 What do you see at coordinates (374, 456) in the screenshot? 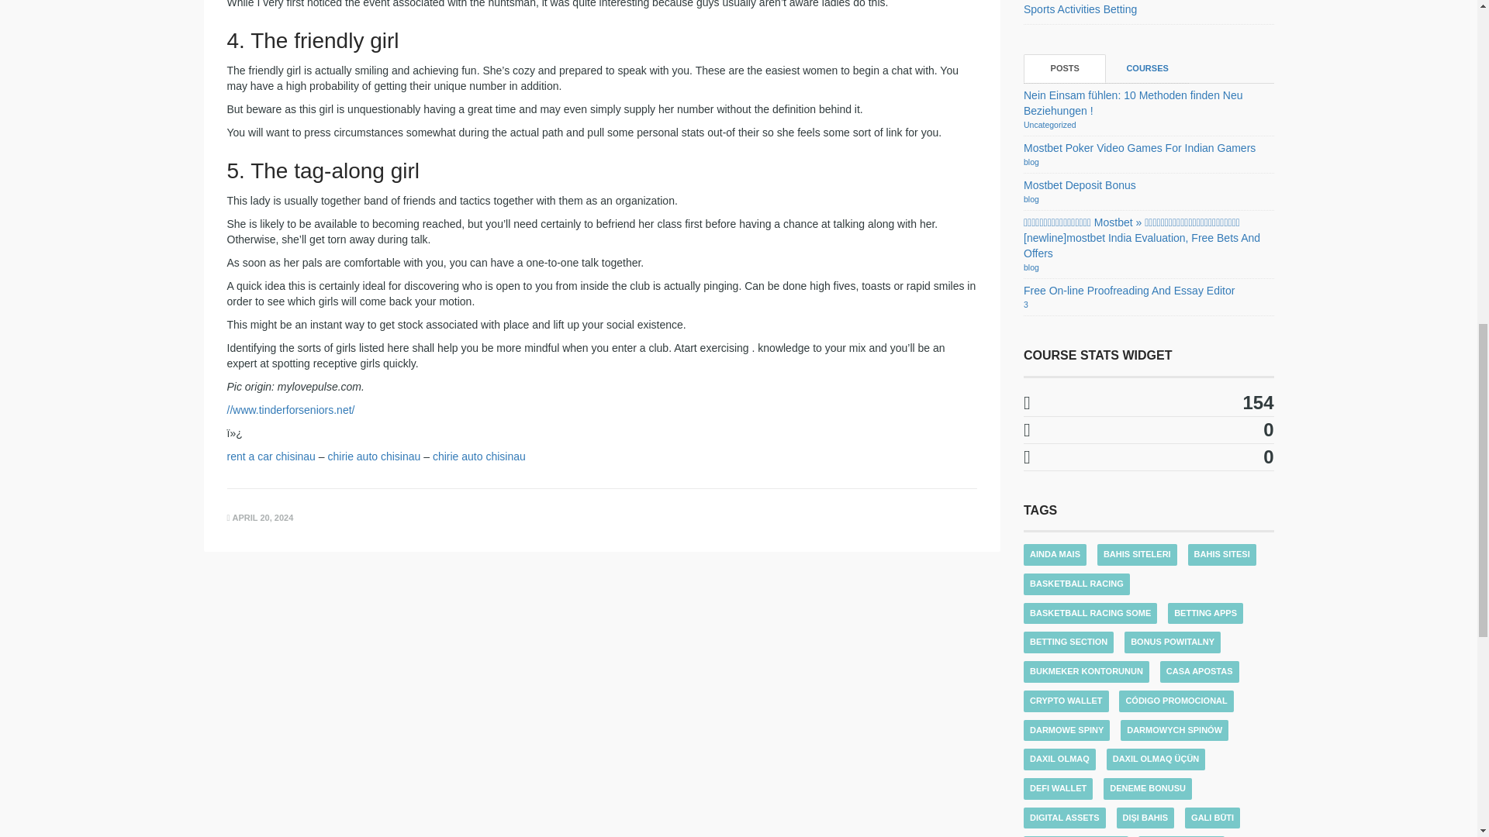
I see `chirie auto chisinau` at bounding box center [374, 456].